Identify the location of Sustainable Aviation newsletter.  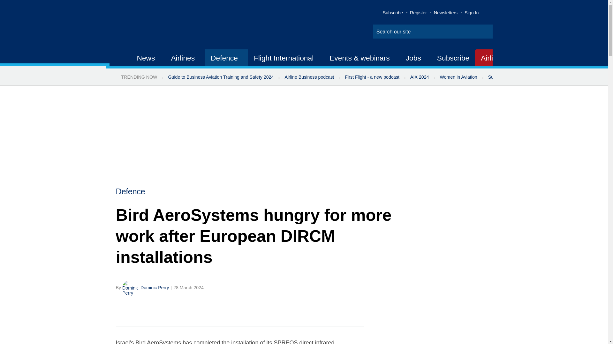
(520, 77).